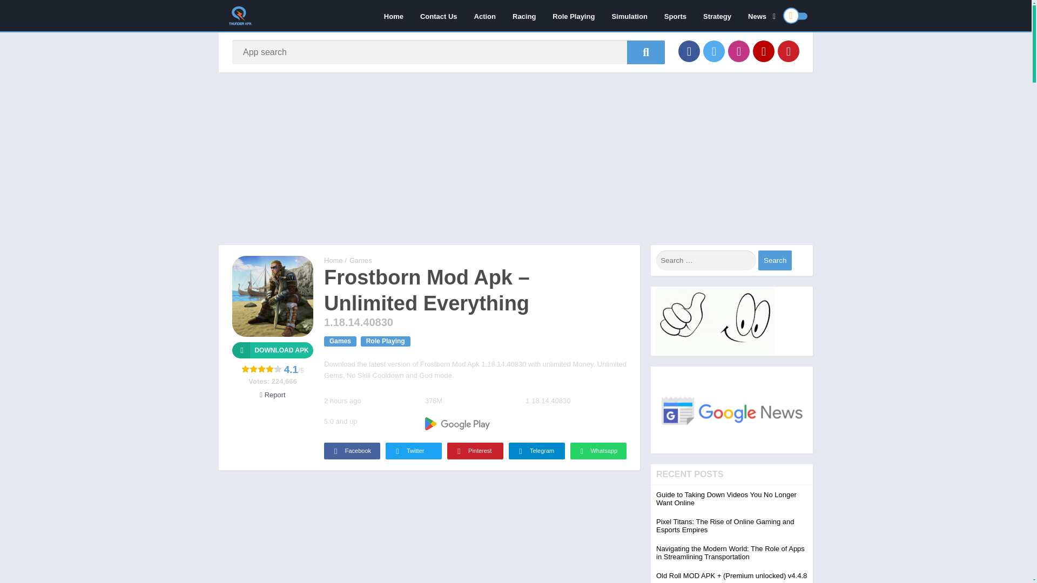 This screenshot has height=583, width=1037. Describe the element at coordinates (393, 16) in the screenshot. I see `Home` at that location.